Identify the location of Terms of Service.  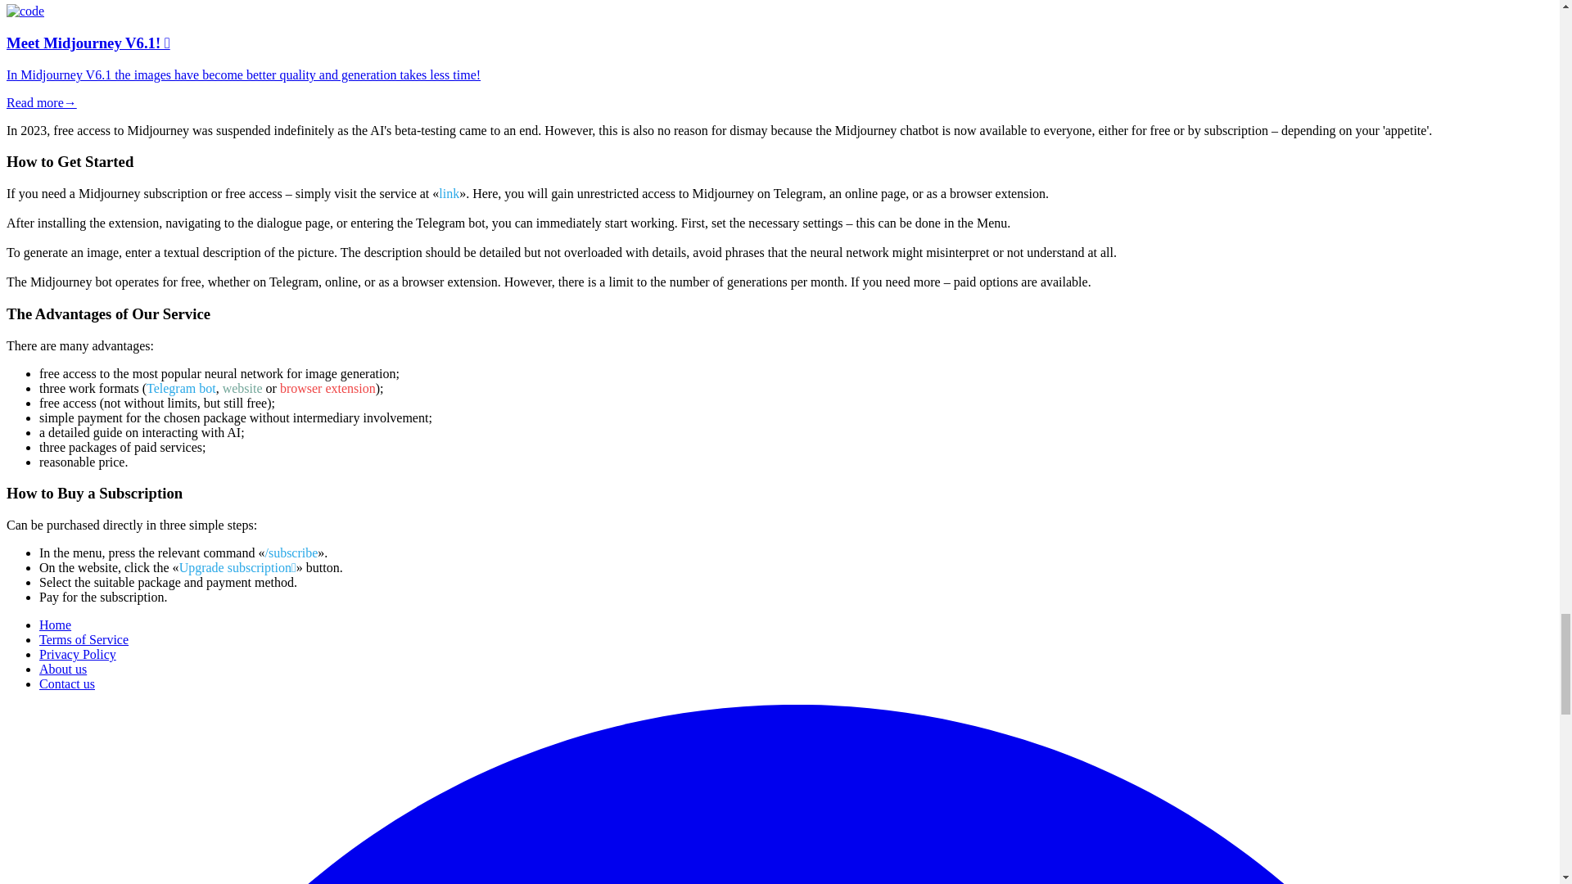
(84, 639).